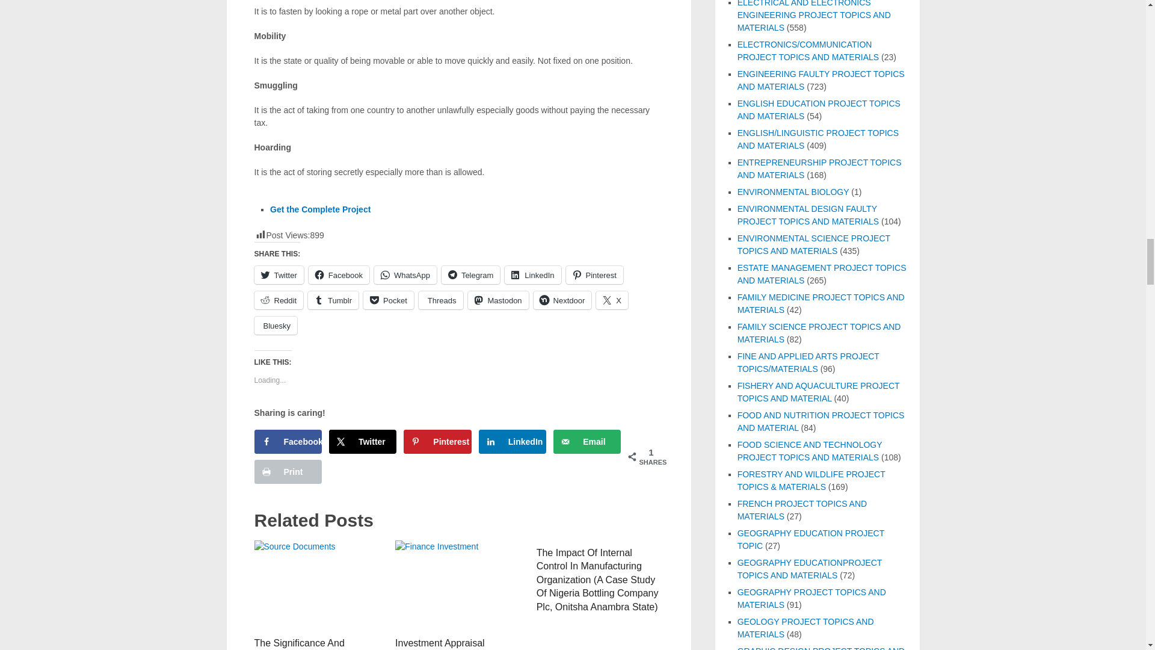 Image resolution: width=1155 pixels, height=650 pixels. Describe the element at coordinates (470, 274) in the screenshot. I see `Click to share on Telegram` at that location.